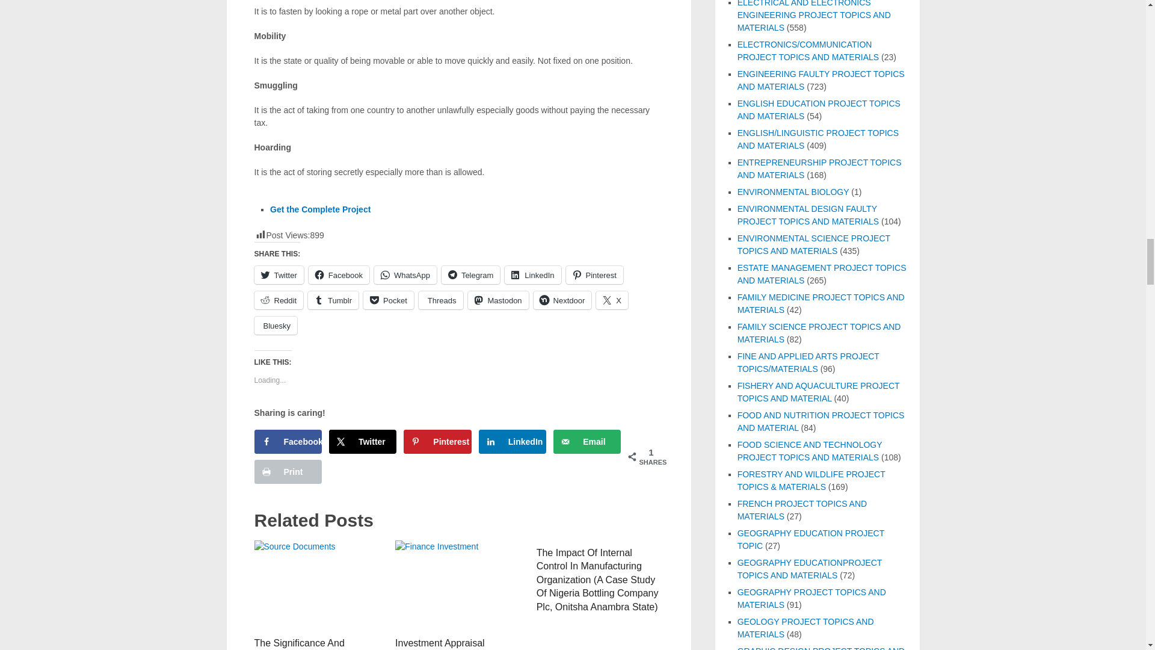 Image resolution: width=1155 pixels, height=650 pixels. Describe the element at coordinates (470, 274) in the screenshot. I see `Click to share on Telegram` at that location.